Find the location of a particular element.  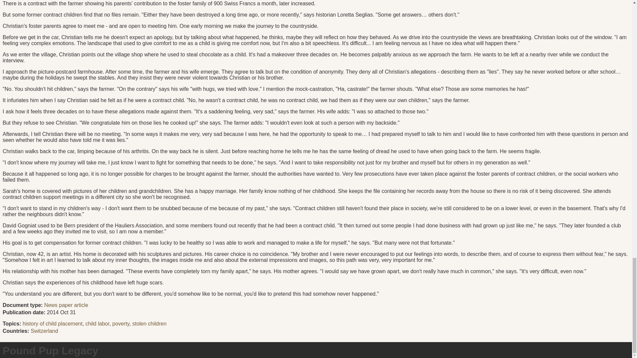

stolen children is located at coordinates (149, 324).